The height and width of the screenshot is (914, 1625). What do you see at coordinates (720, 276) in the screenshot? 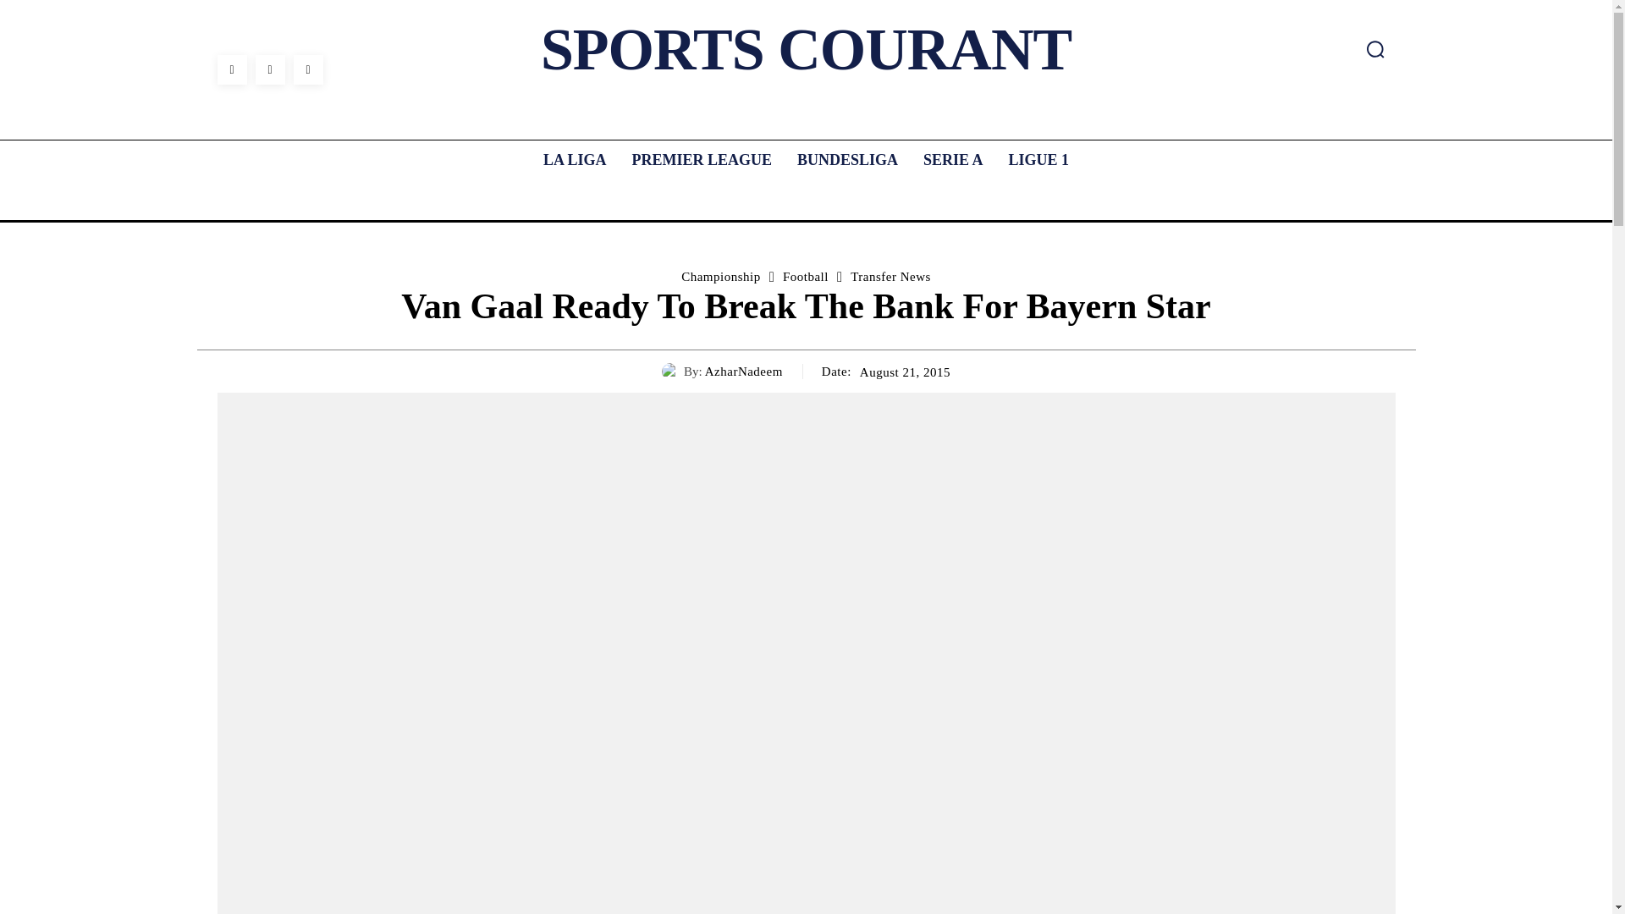
I see `Championship` at bounding box center [720, 276].